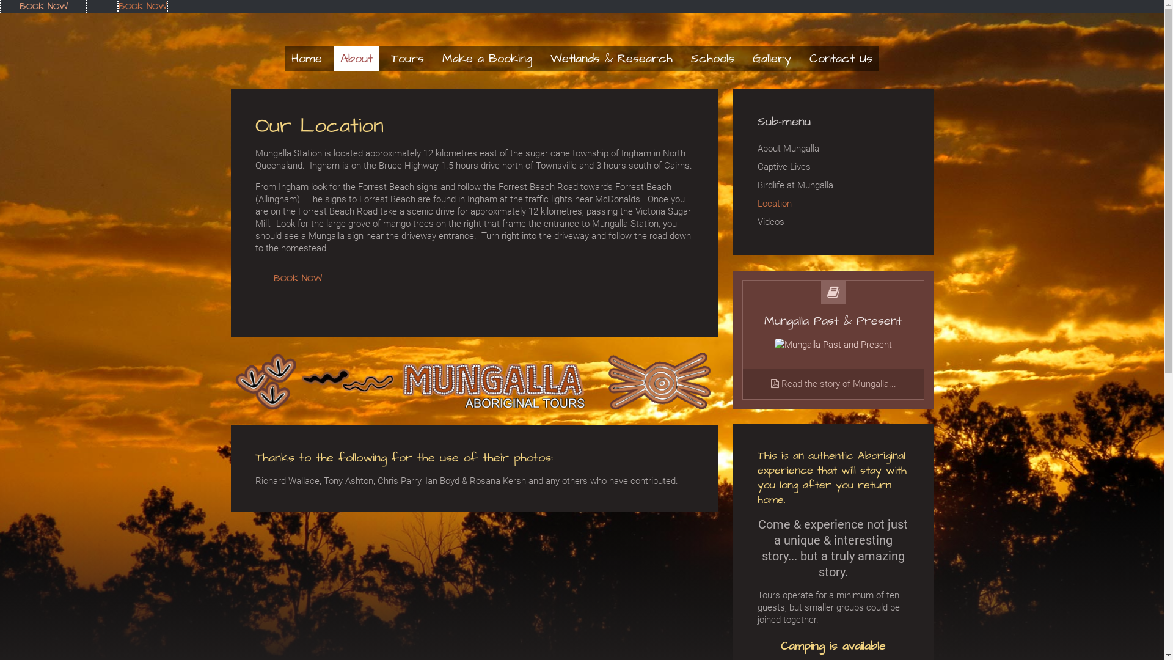 The width and height of the screenshot is (1173, 660). What do you see at coordinates (833, 167) in the screenshot?
I see `Captive Lives` at bounding box center [833, 167].